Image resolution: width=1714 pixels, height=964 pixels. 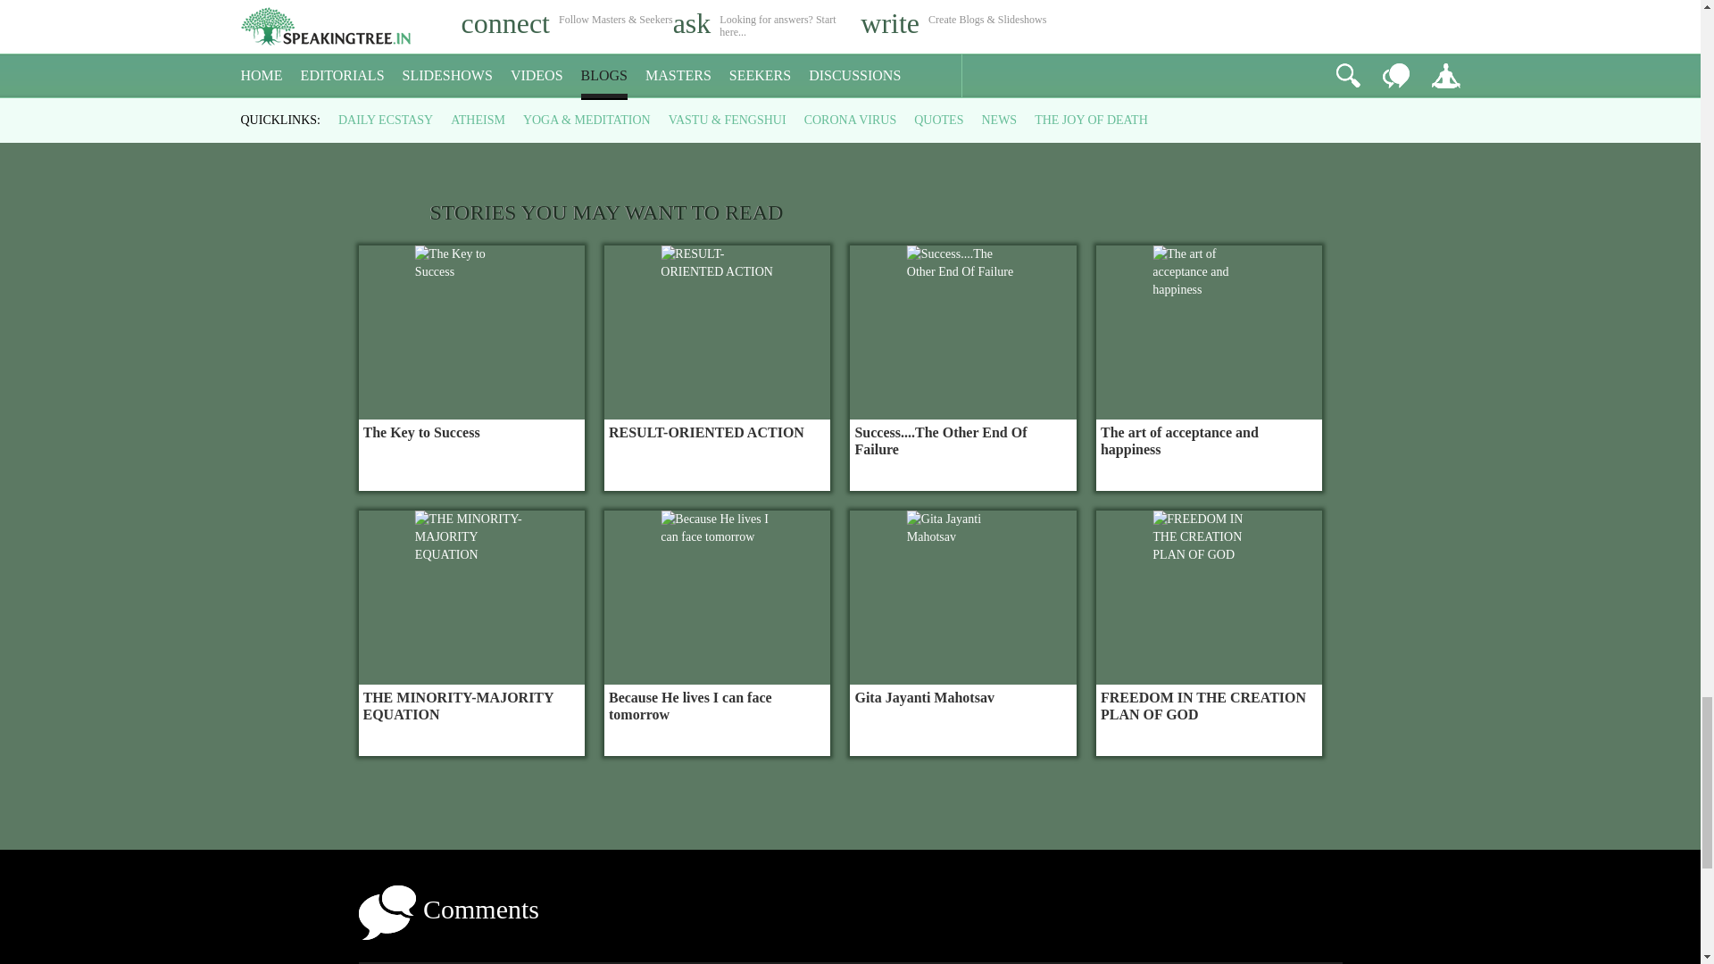 I want to click on Speaking Tree FaceBook, so click(x=1352, y=4).